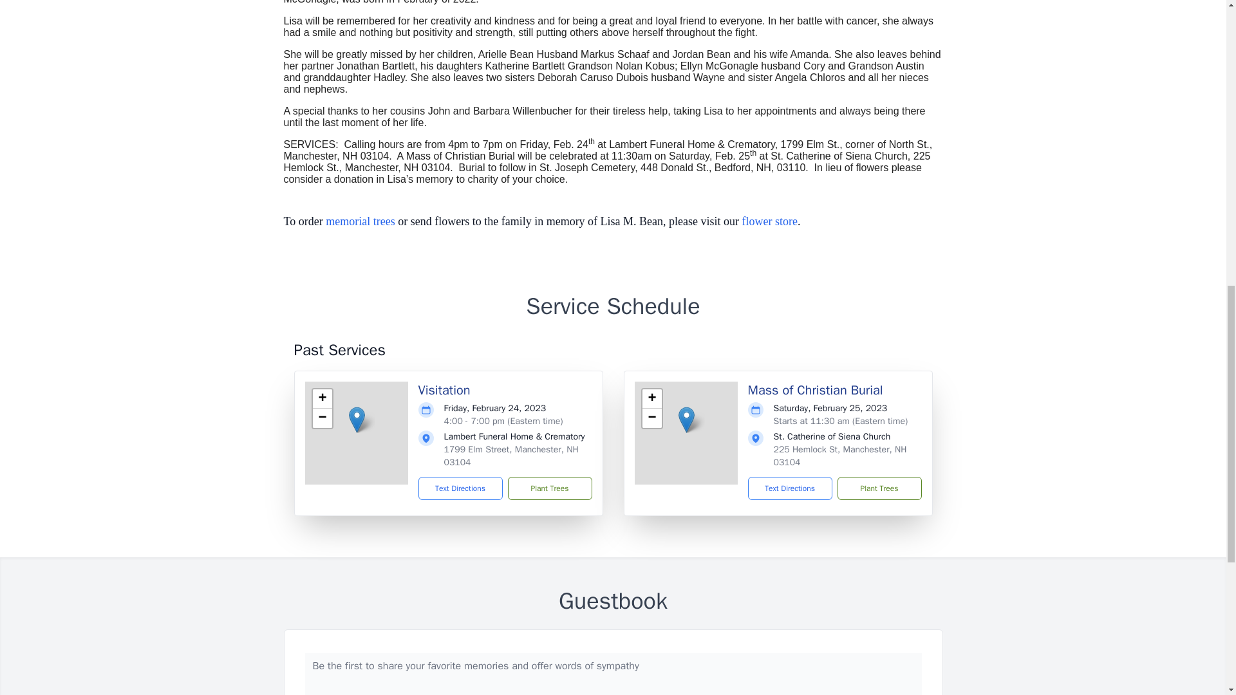 The image size is (1236, 695). I want to click on memorial trees, so click(360, 221).